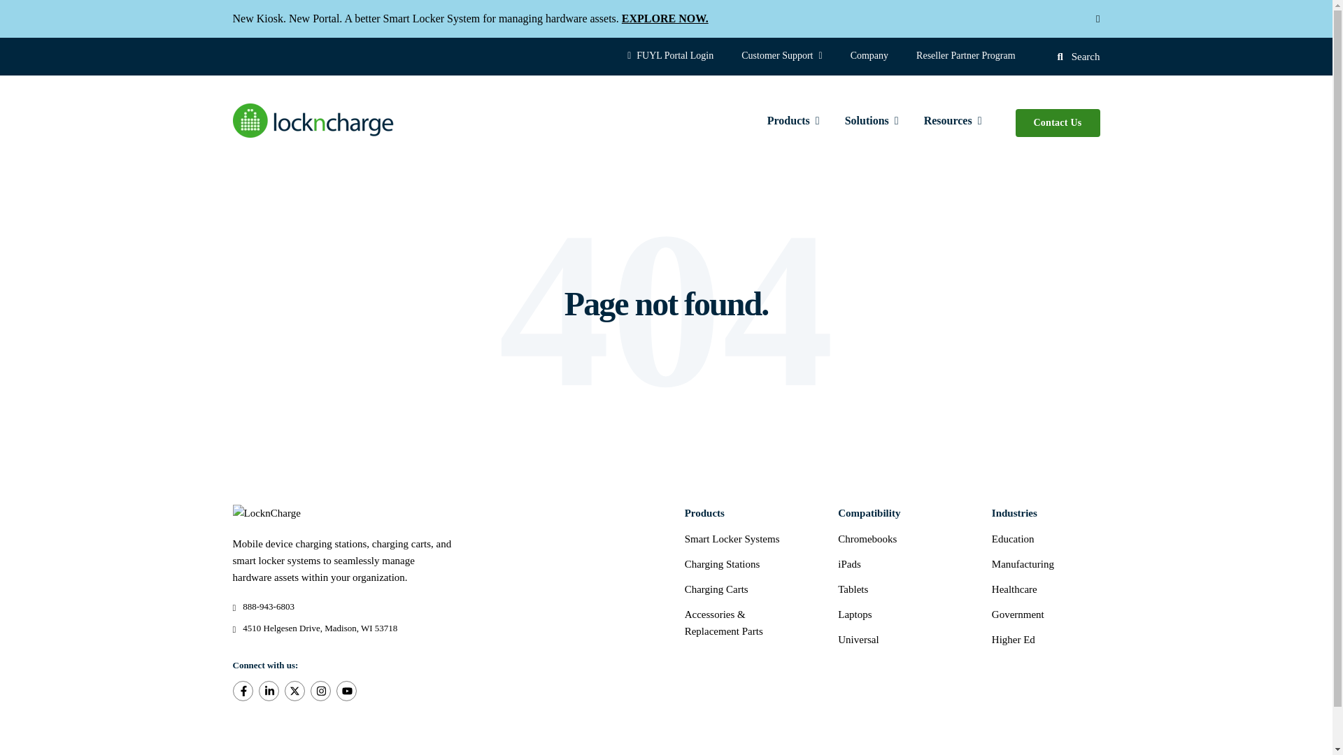 This screenshot has width=1343, height=755. What do you see at coordinates (781, 56) in the screenshot?
I see `Customer Support` at bounding box center [781, 56].